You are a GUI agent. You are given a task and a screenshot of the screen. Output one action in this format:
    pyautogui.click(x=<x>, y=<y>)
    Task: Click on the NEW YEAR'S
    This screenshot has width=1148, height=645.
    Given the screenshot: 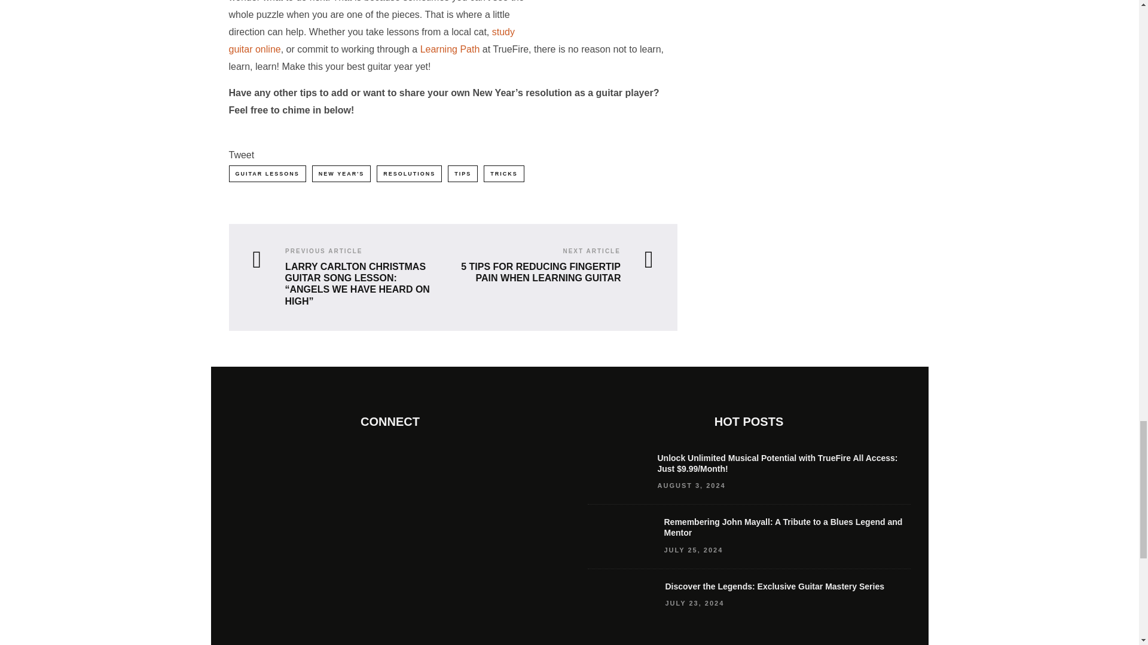 What is the action you would take?
    pyautogui.click(x=341, y=173)
    